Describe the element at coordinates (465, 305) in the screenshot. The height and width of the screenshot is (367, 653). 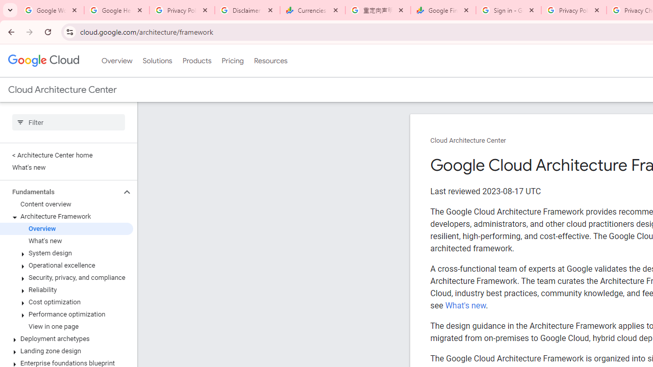
I see `What's new` at that location.